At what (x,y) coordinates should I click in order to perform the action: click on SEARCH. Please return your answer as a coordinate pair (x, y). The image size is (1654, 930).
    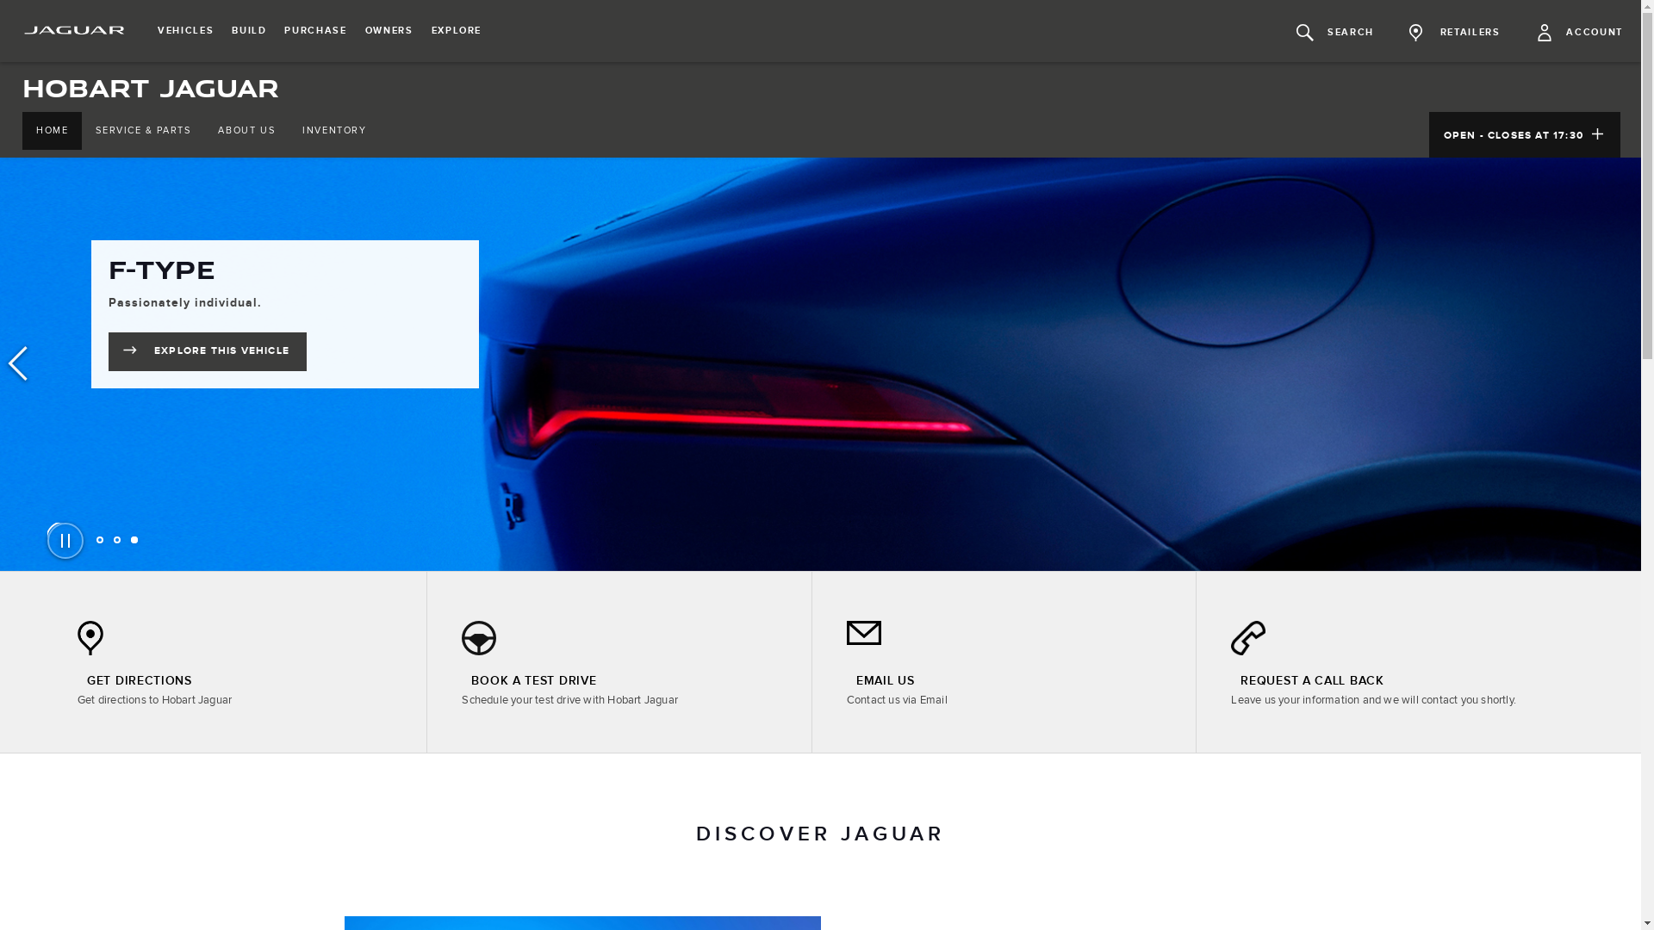
    Looking at the image, I should click on (1335, 31).